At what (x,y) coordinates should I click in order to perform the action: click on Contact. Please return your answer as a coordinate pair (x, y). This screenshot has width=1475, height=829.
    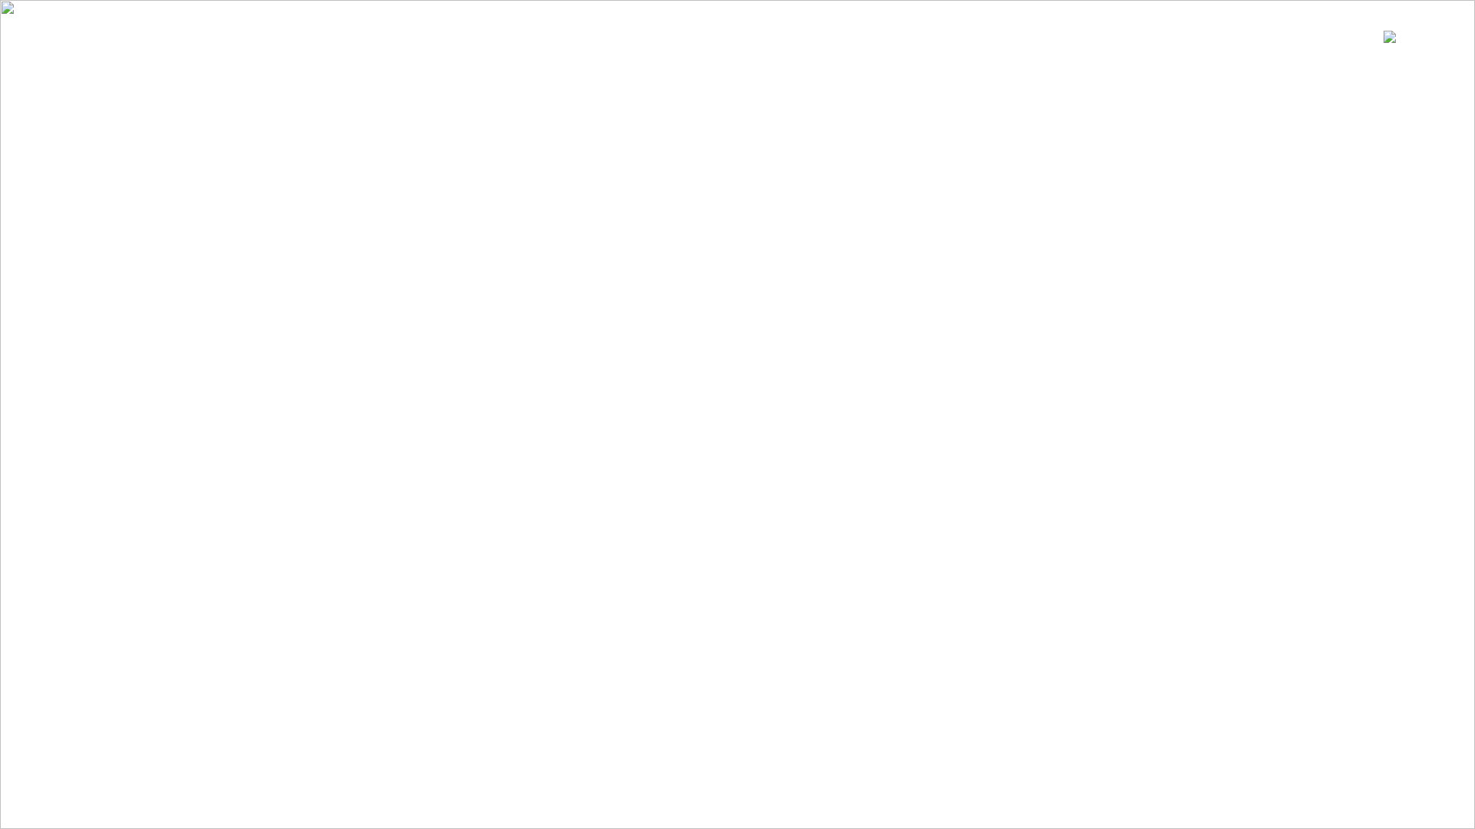
    Looking at the image, I should click on (52, 118).